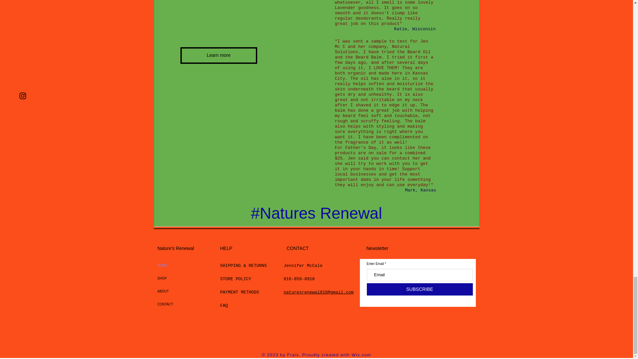 This screenshot has width=638, height=359. Describe the element at coordinates (172, 278) in the screenshot. I see `SHOP` at that location.